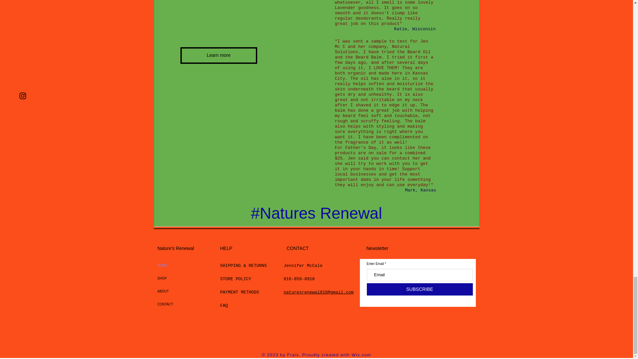 This screenshot has width=638, height=359. Describe the element at coordinates (172, 278) in the screenshot. I see `SHOP` at that location.